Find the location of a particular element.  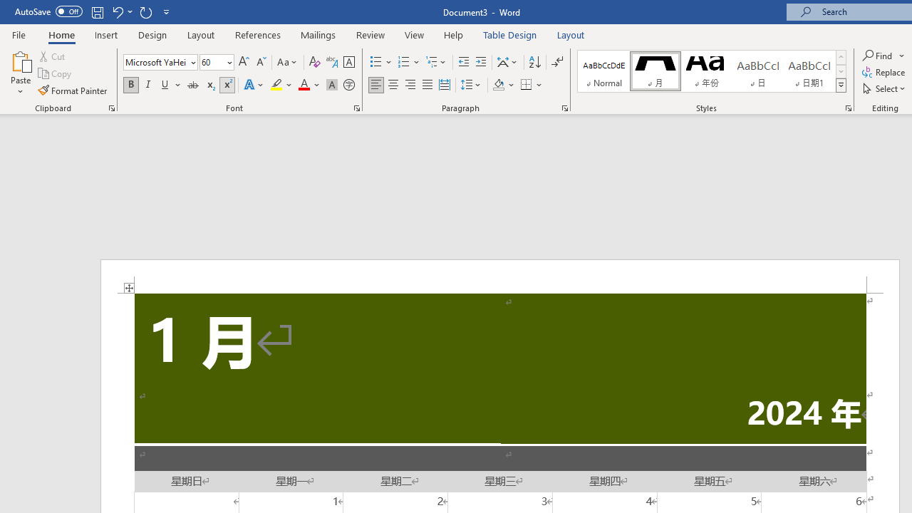

Repeat Superscript is located at coordinates (145, 11).